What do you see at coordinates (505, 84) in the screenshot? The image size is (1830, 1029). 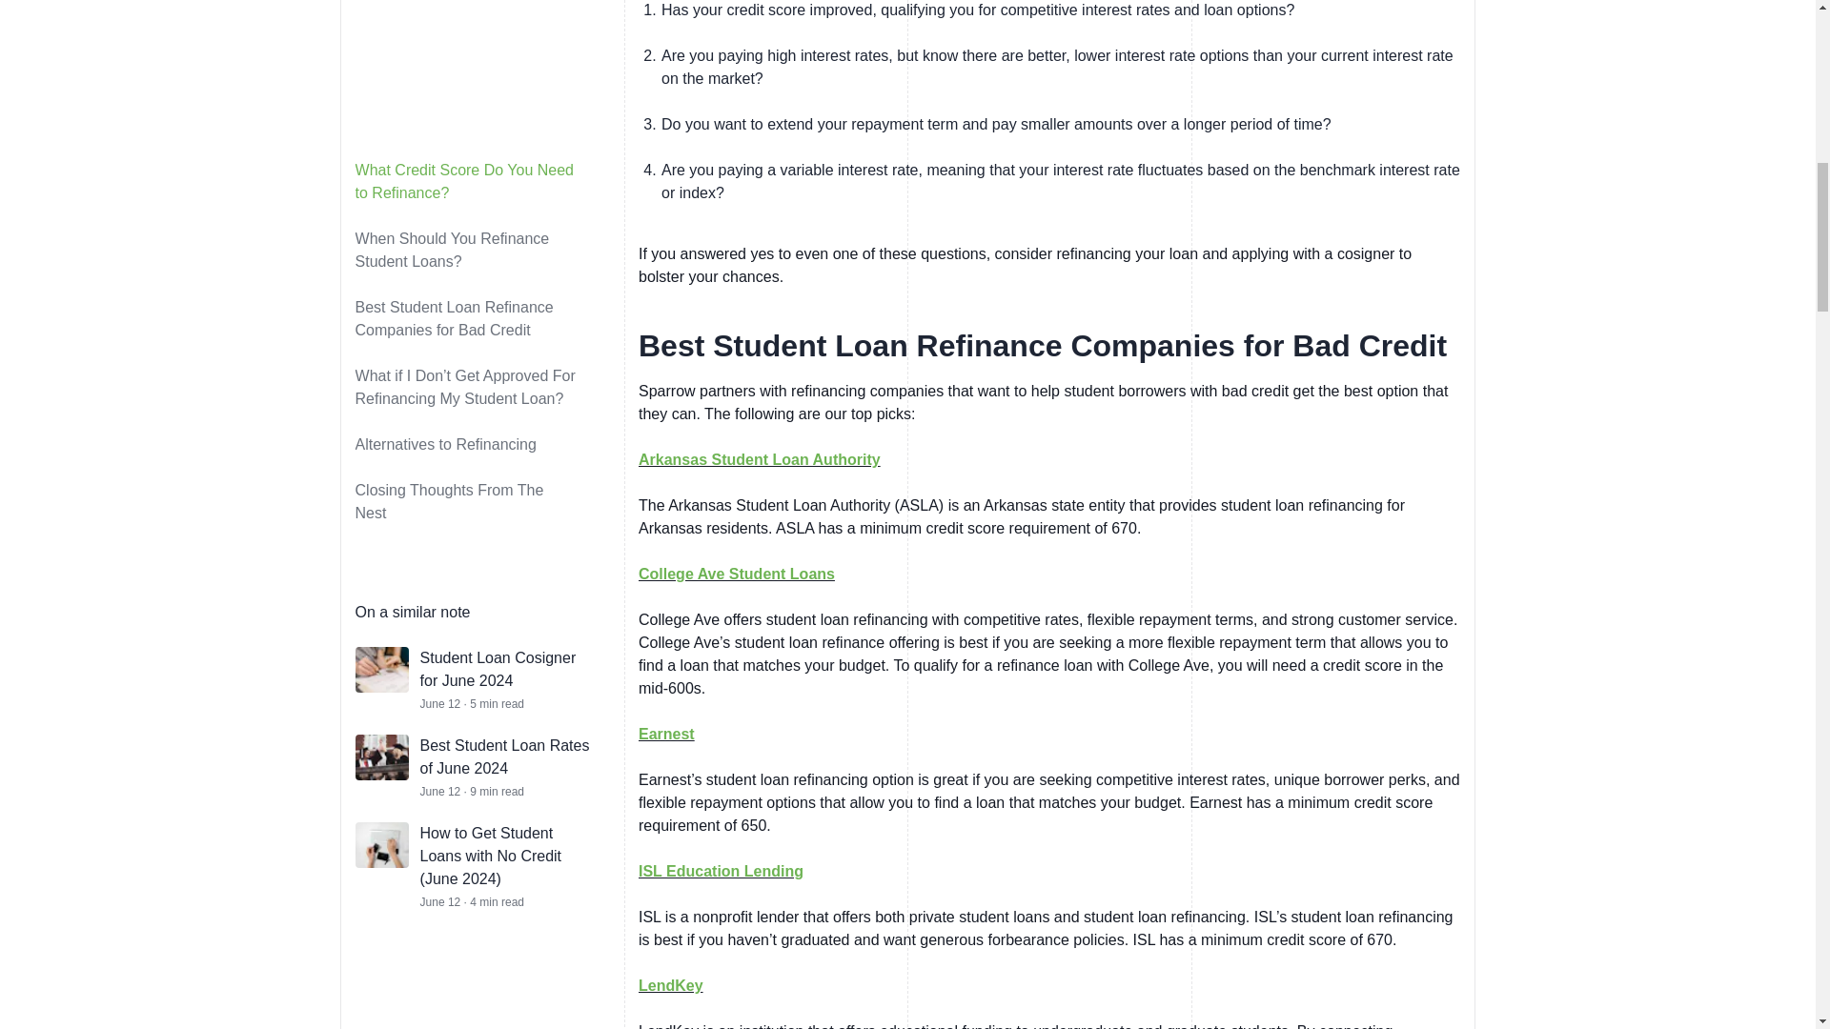 I see `Best Student Loan Rates of June 2024` at bounding box center [505, 84].